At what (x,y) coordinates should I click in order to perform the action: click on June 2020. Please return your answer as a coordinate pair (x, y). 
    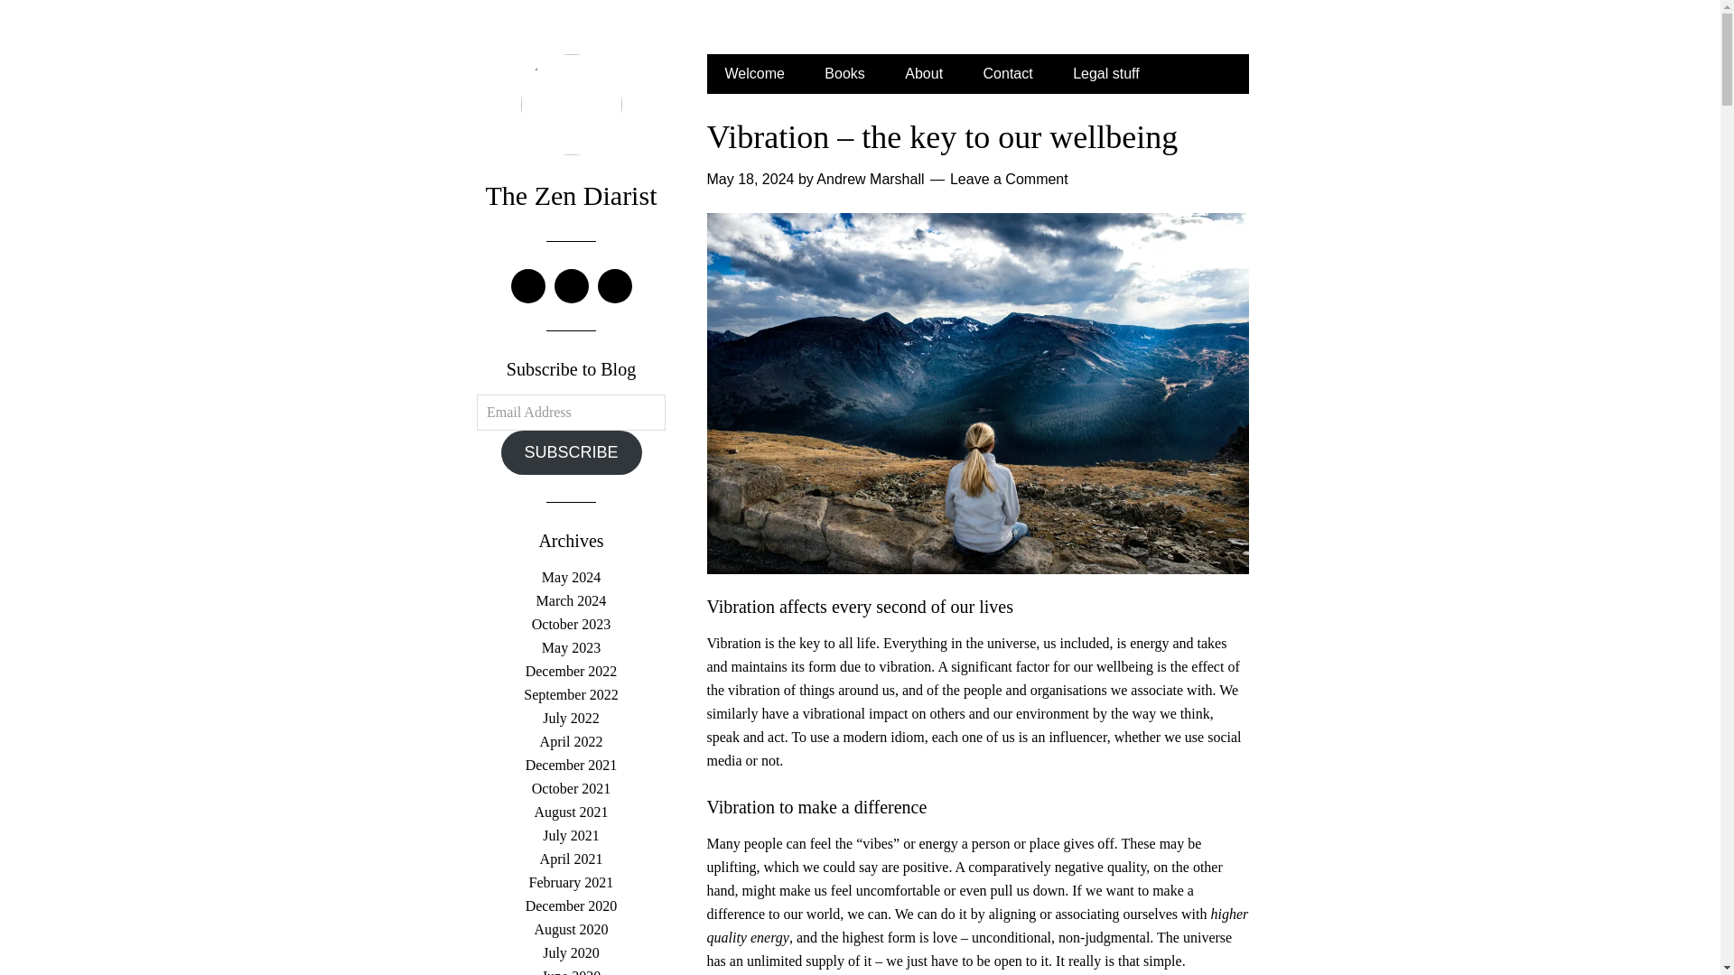
    Looking at the image, I should click on (571, 971).